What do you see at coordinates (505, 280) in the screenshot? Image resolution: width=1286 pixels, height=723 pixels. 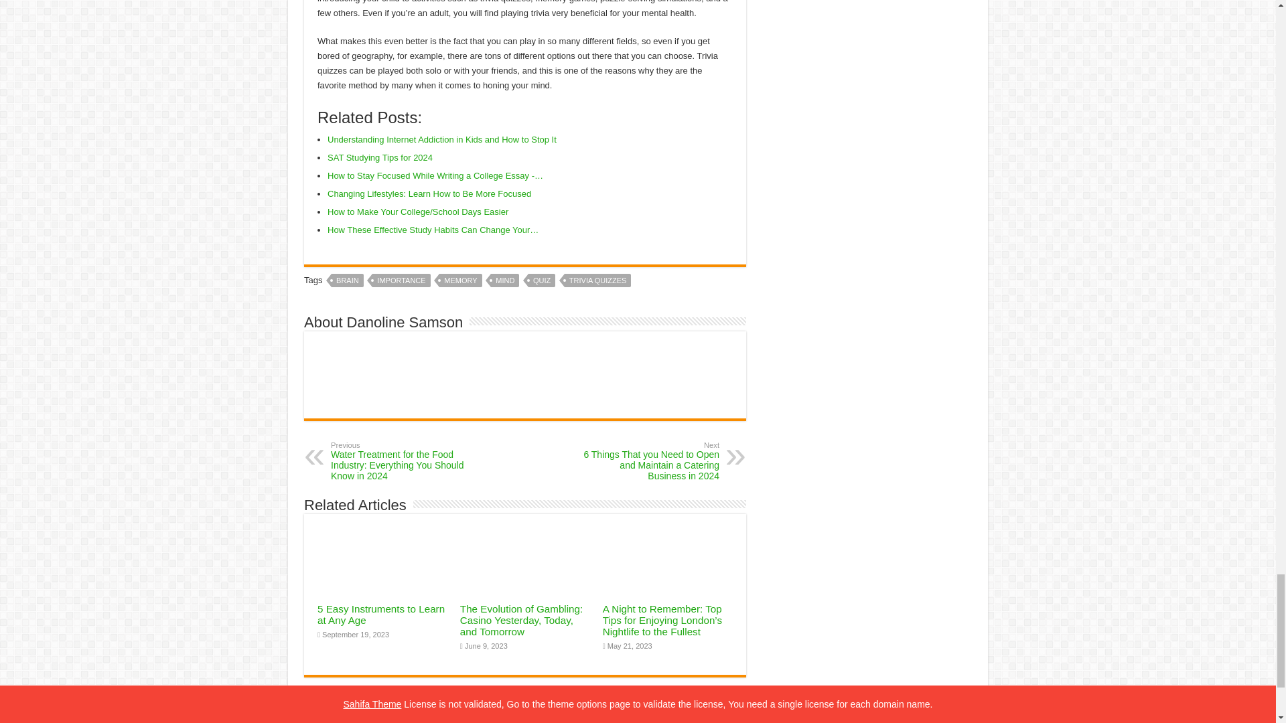 I see `MIND` at bounding box center [505, 280].